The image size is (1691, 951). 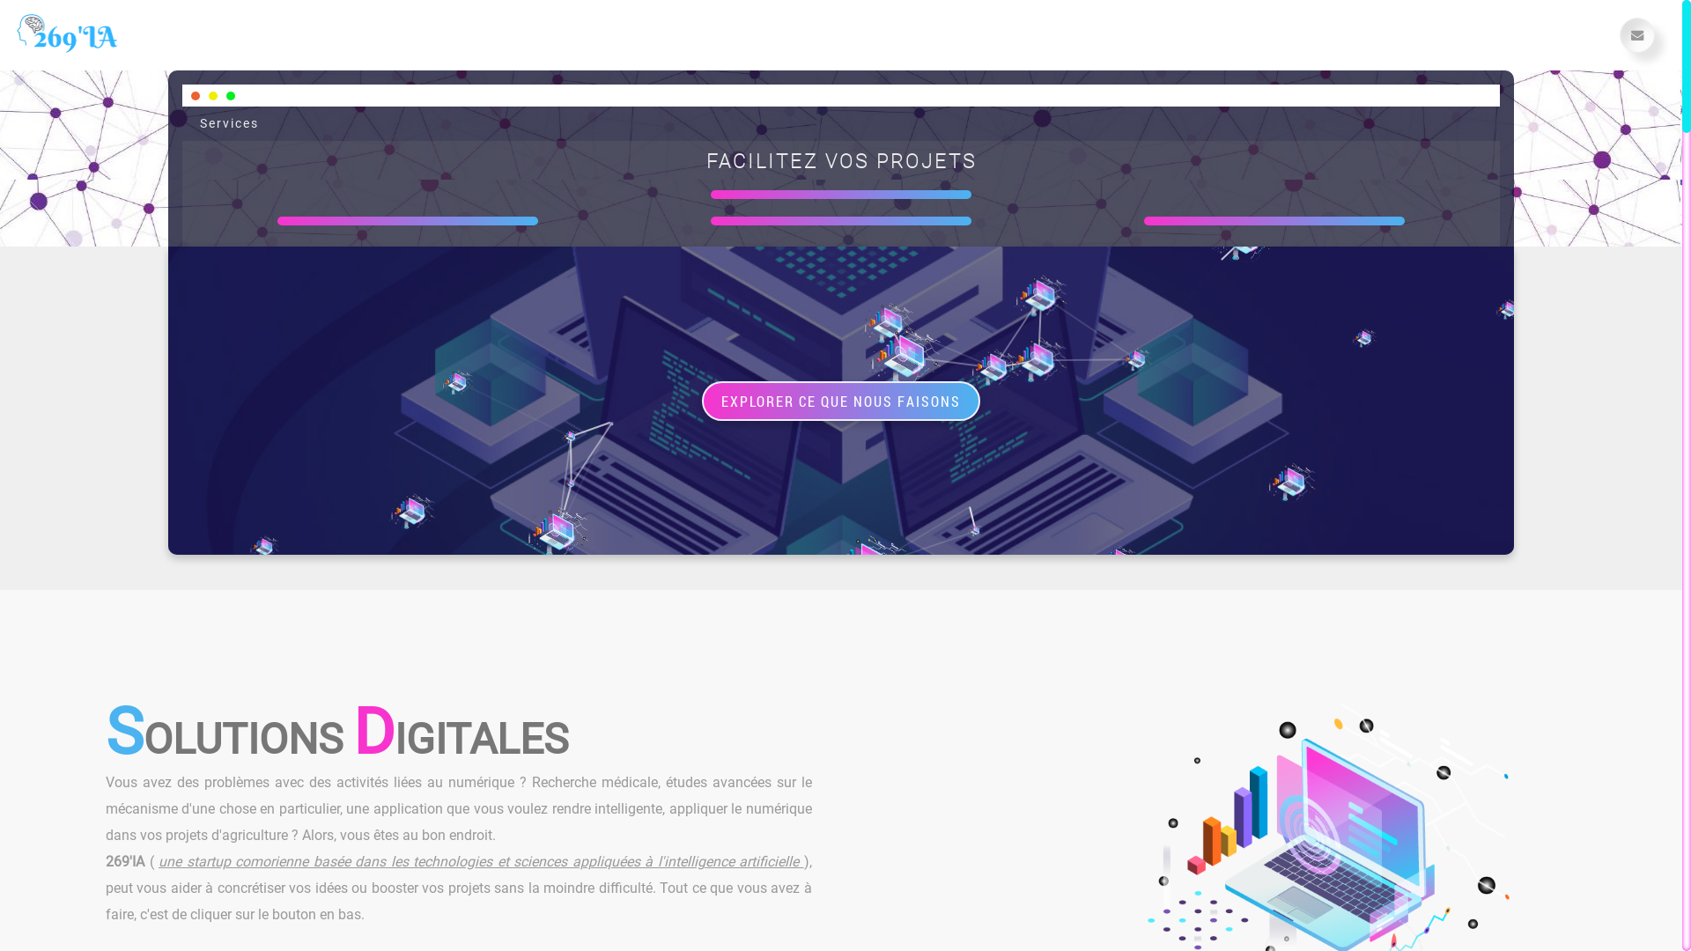 What do you see at coordinates (841, 400) in the screenshot?
I see `EXPLORER CE QUE NOUS FAISONS` at bounding box center [841, 400].